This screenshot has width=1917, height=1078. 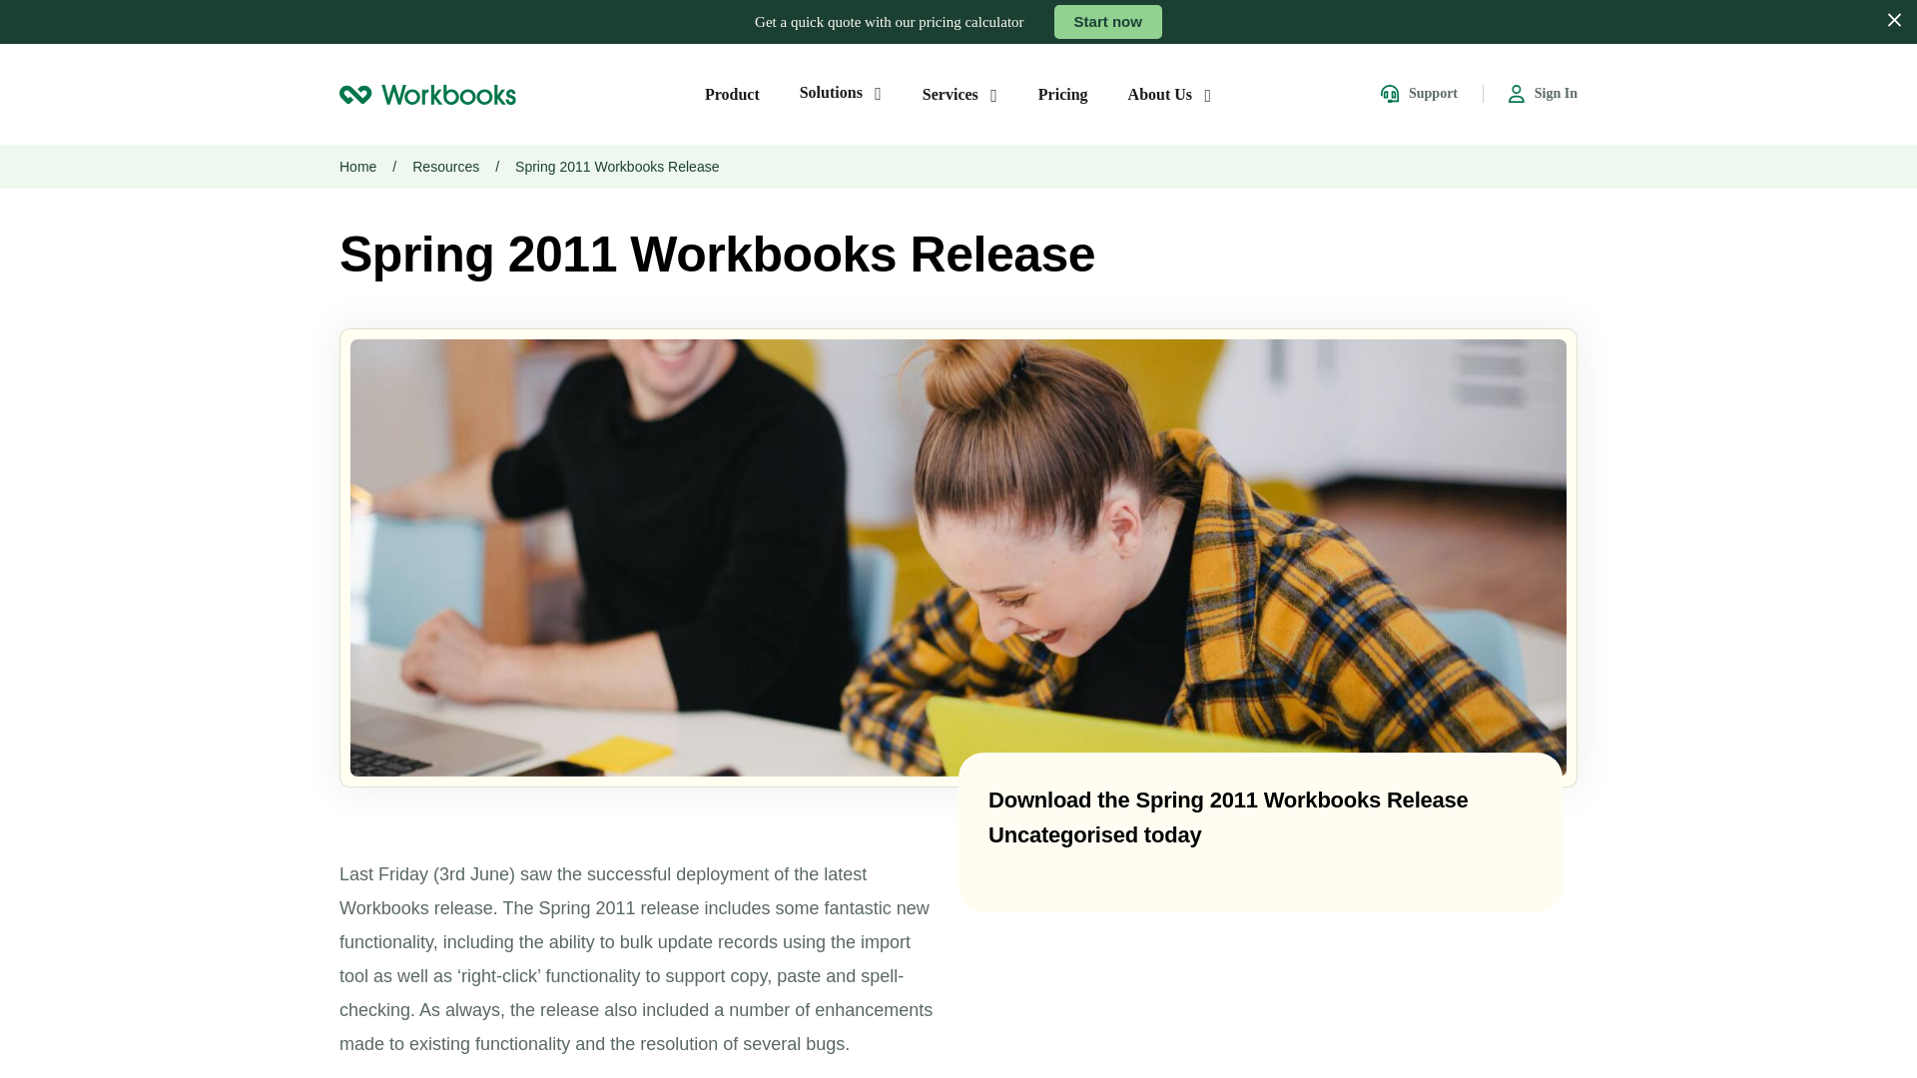 What do you see at coordinates (1418, 94) in the screenshot?
I see `Support` at bounding box center [1418, 94].